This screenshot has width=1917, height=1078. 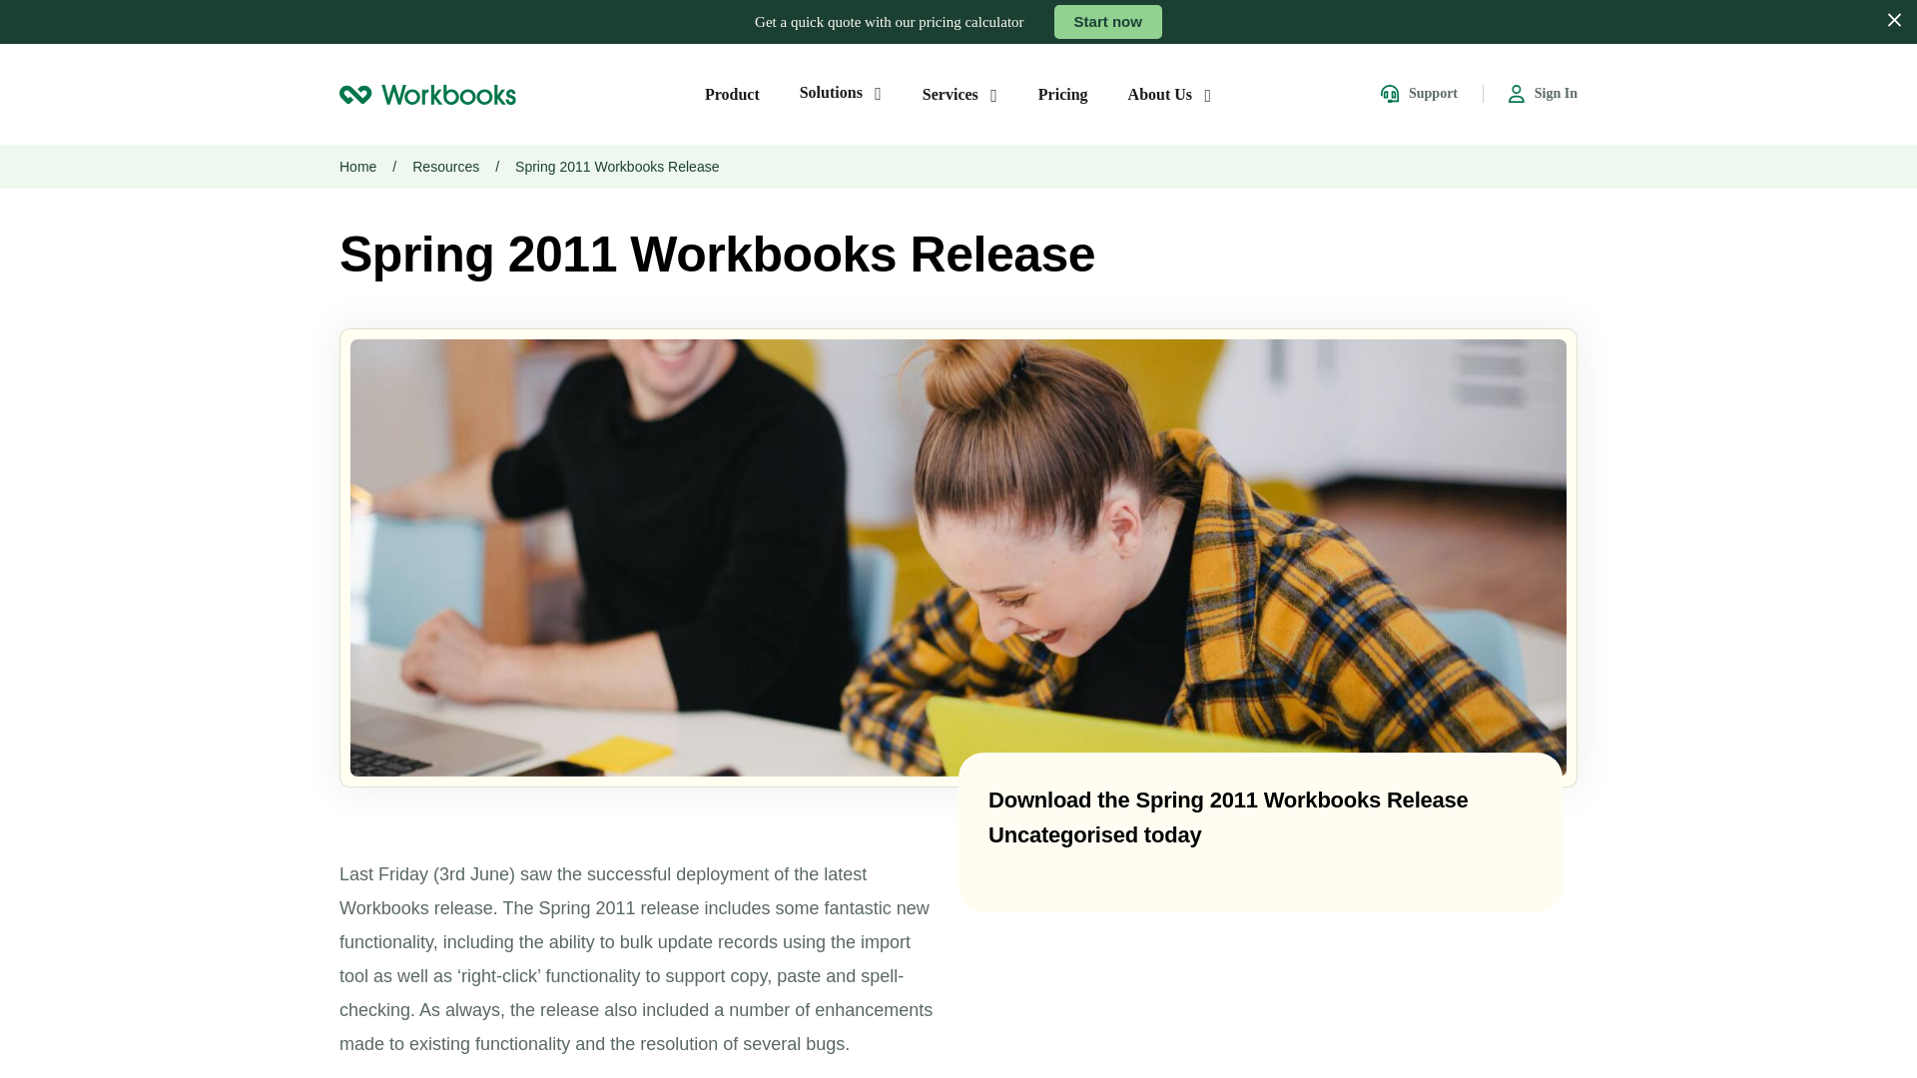 What do you see at coordinates (1418, 94) in the screenshot?
I see `Support` at bounding box center [1418, 94].